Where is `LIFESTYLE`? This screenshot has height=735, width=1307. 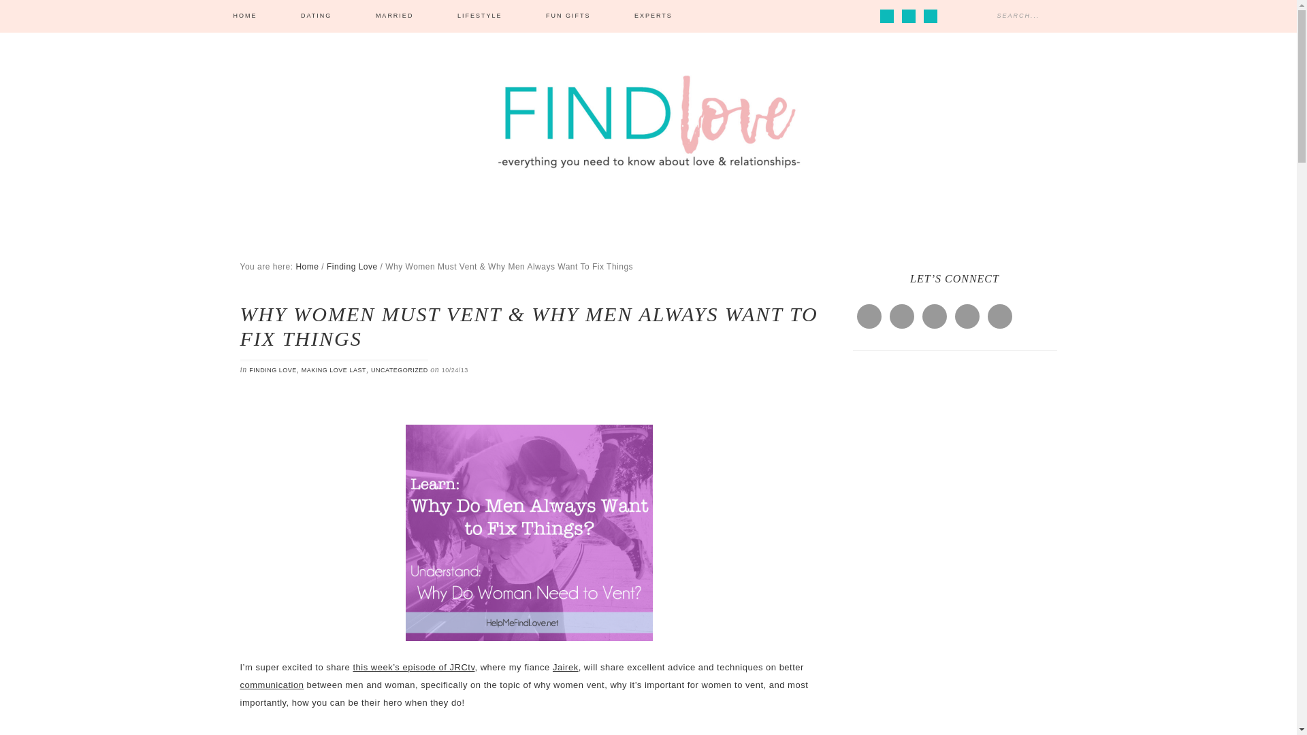
LIFESTYLE is located at coordinates (479, 16).